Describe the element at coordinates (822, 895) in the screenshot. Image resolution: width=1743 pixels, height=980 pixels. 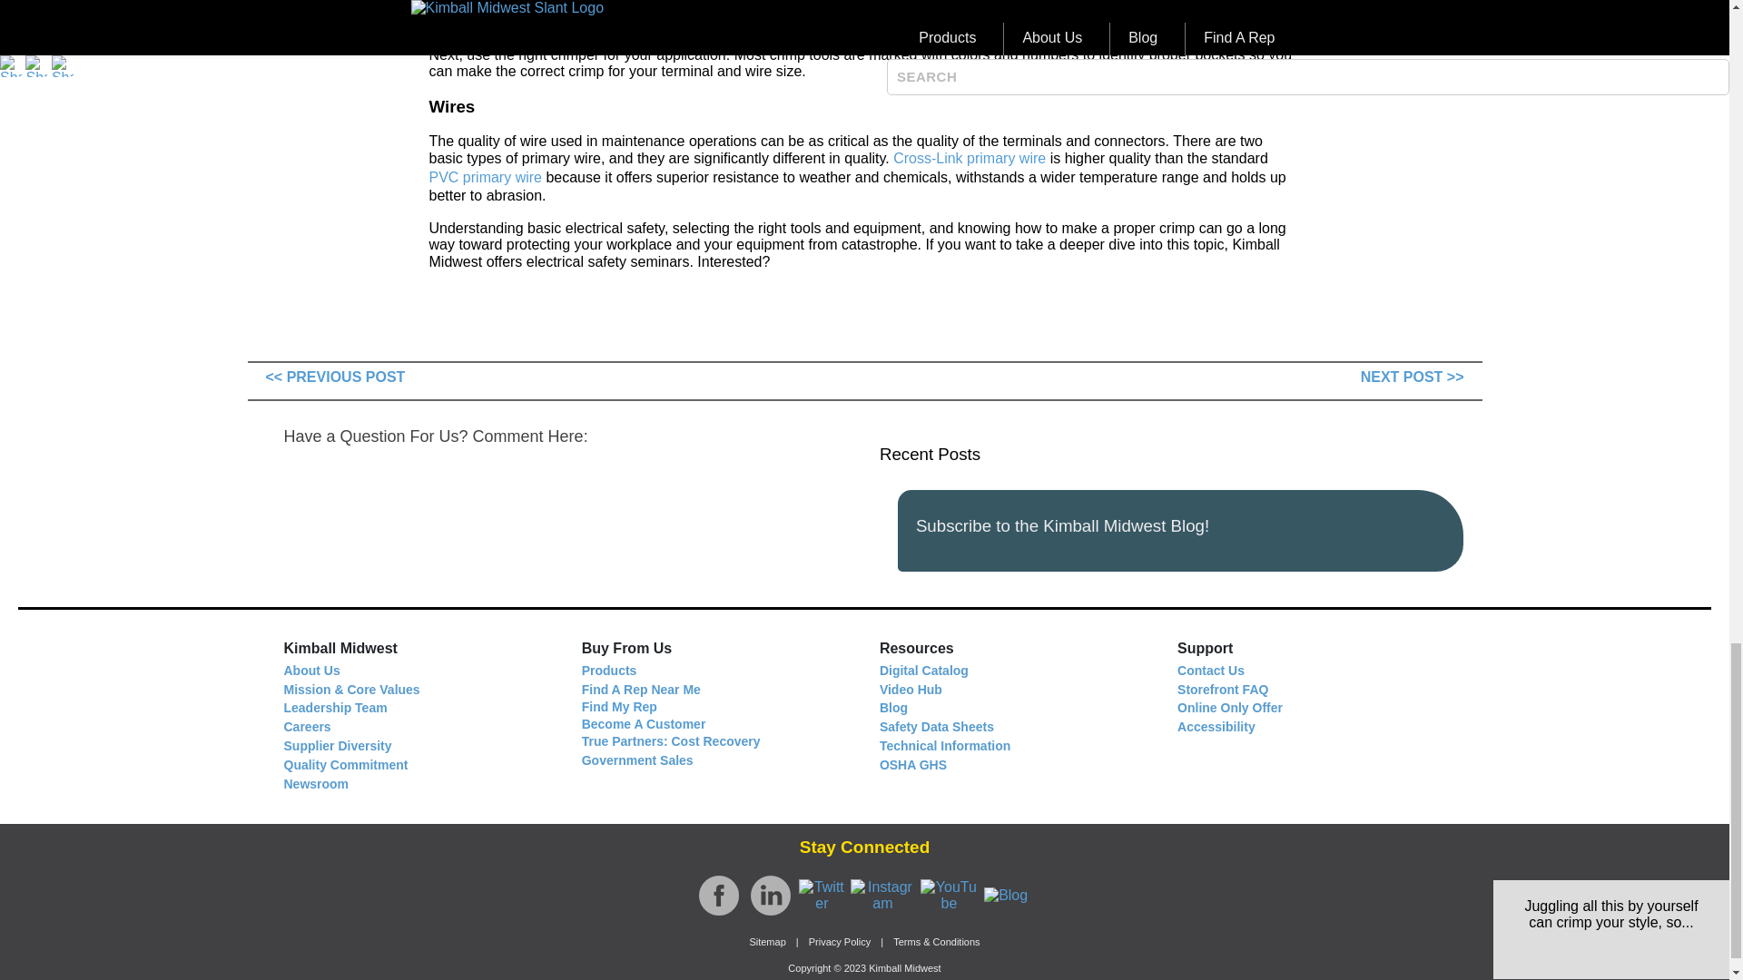
I see `Twitter` at that location.